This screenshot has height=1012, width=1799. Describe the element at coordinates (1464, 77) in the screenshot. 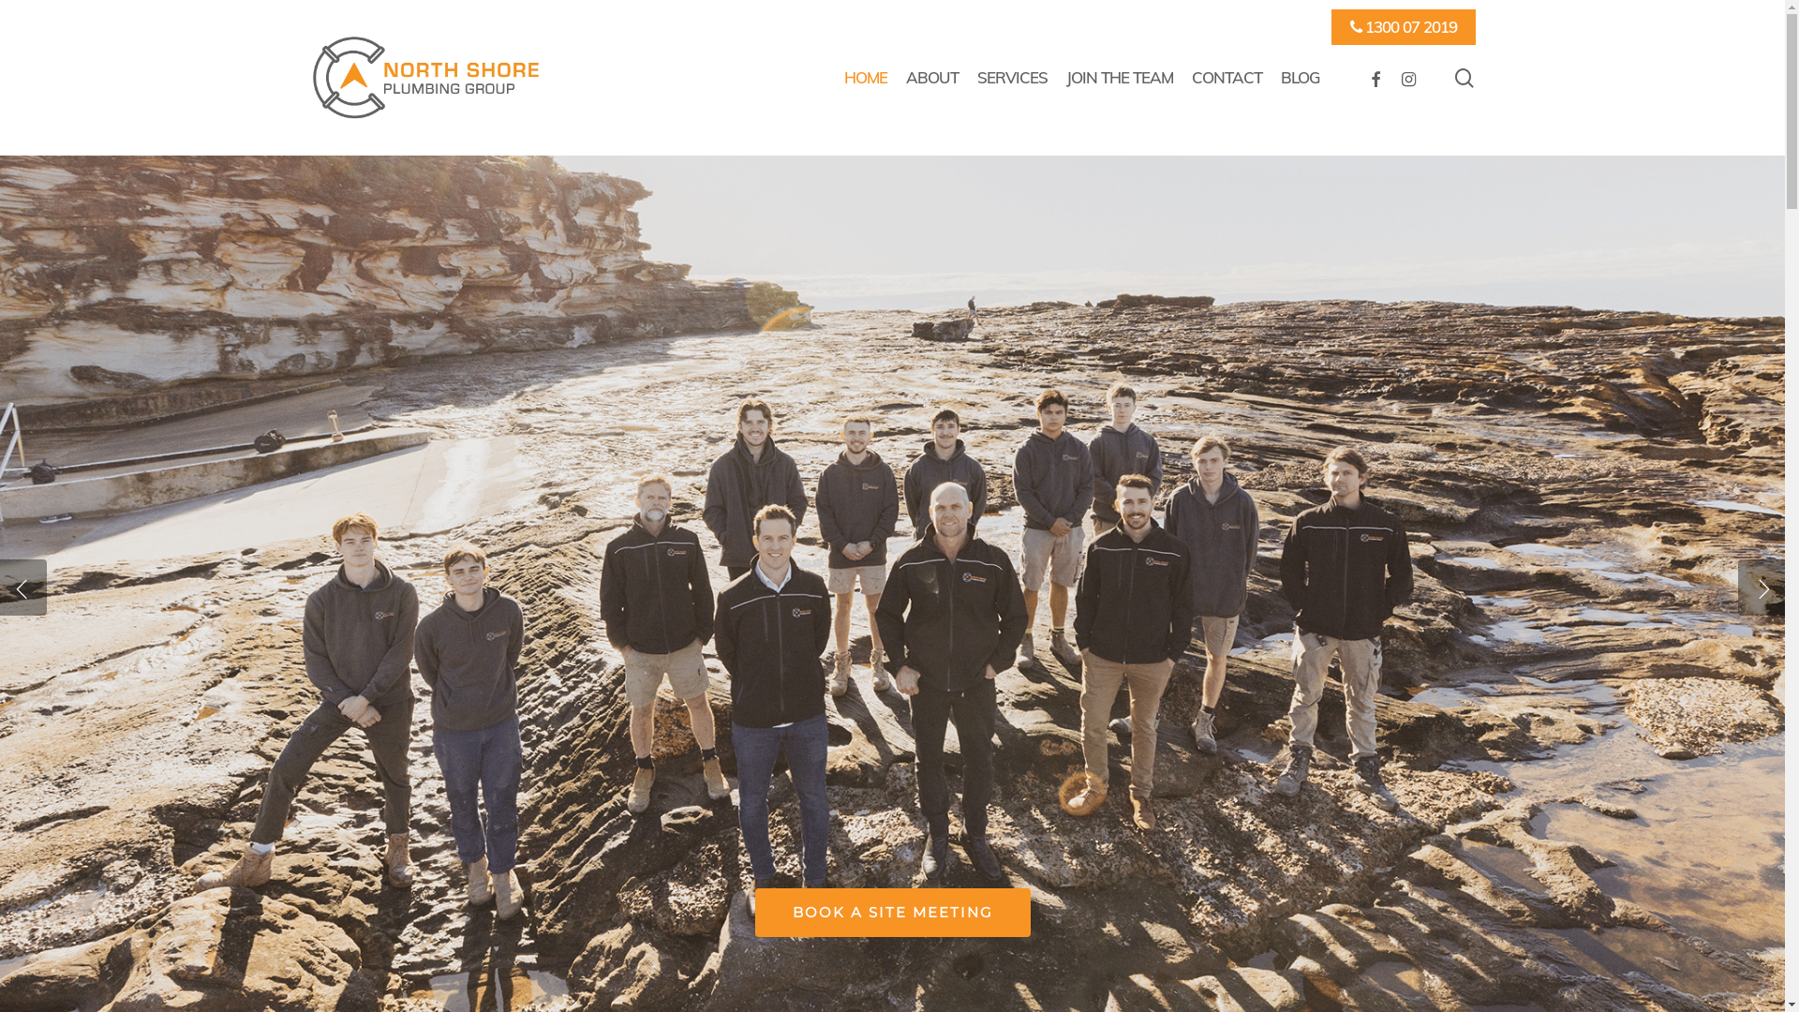

I see `search` at that location.